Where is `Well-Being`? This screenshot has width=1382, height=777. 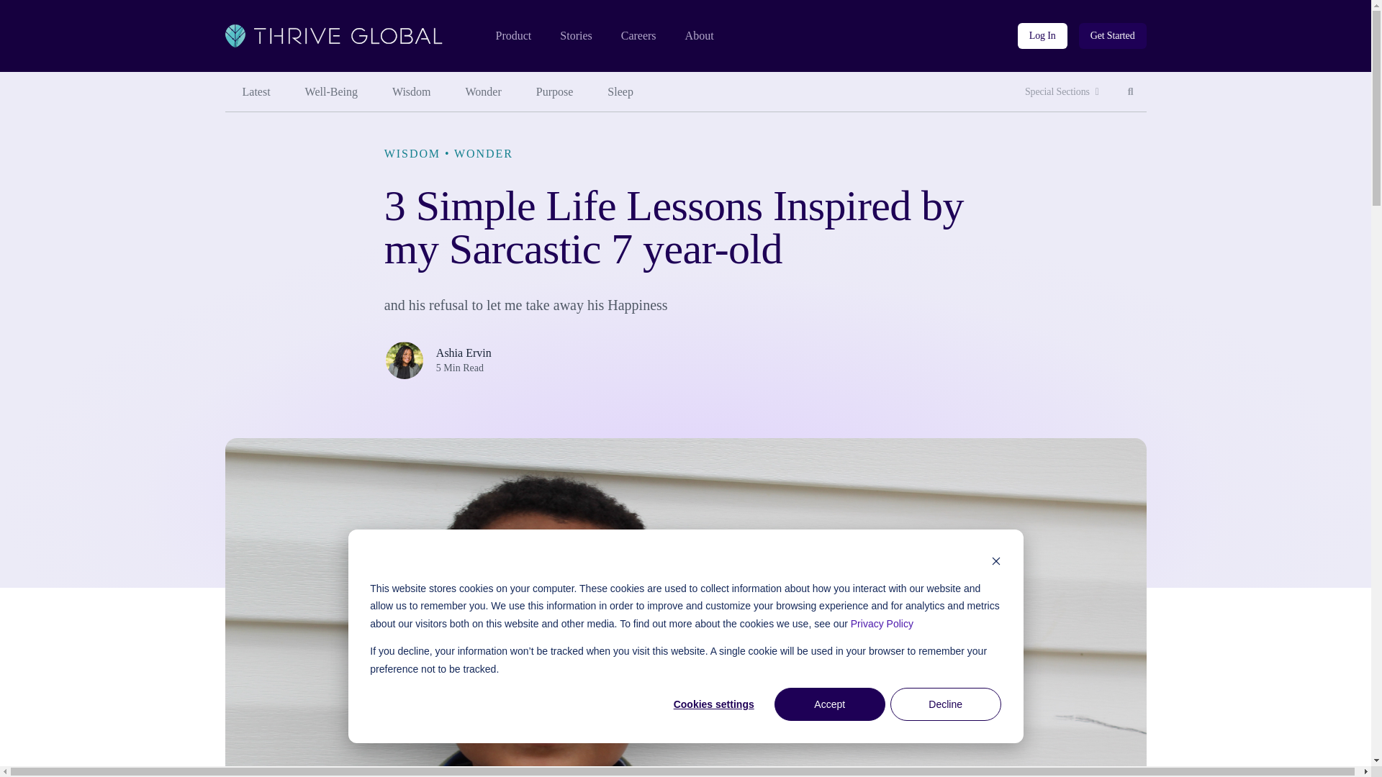
Well-Being is located at coordinates (512, 36).